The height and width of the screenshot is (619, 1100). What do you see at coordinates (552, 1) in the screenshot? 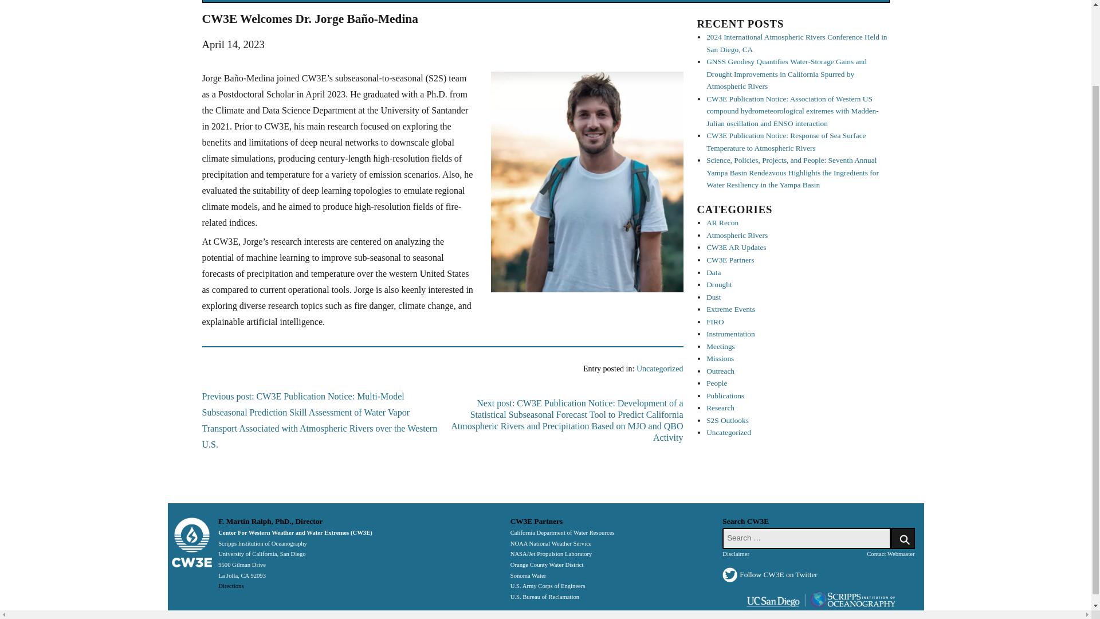
I see `Forecasts` at bounding box center [552, 1].